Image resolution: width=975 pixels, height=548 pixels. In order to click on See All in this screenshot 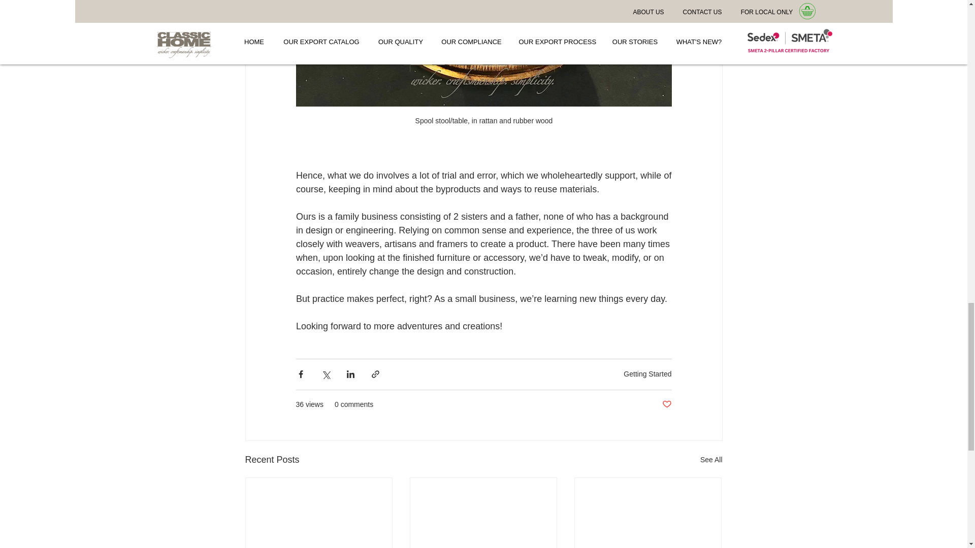, I will do `click(711, 460)`.